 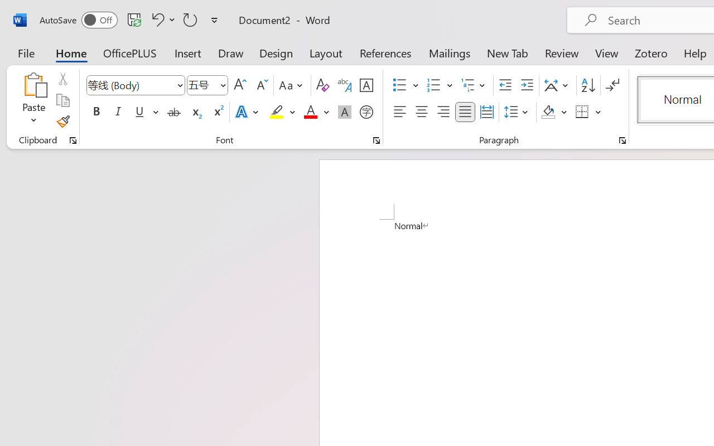 I want to click on View, so click(x=607, y=52).